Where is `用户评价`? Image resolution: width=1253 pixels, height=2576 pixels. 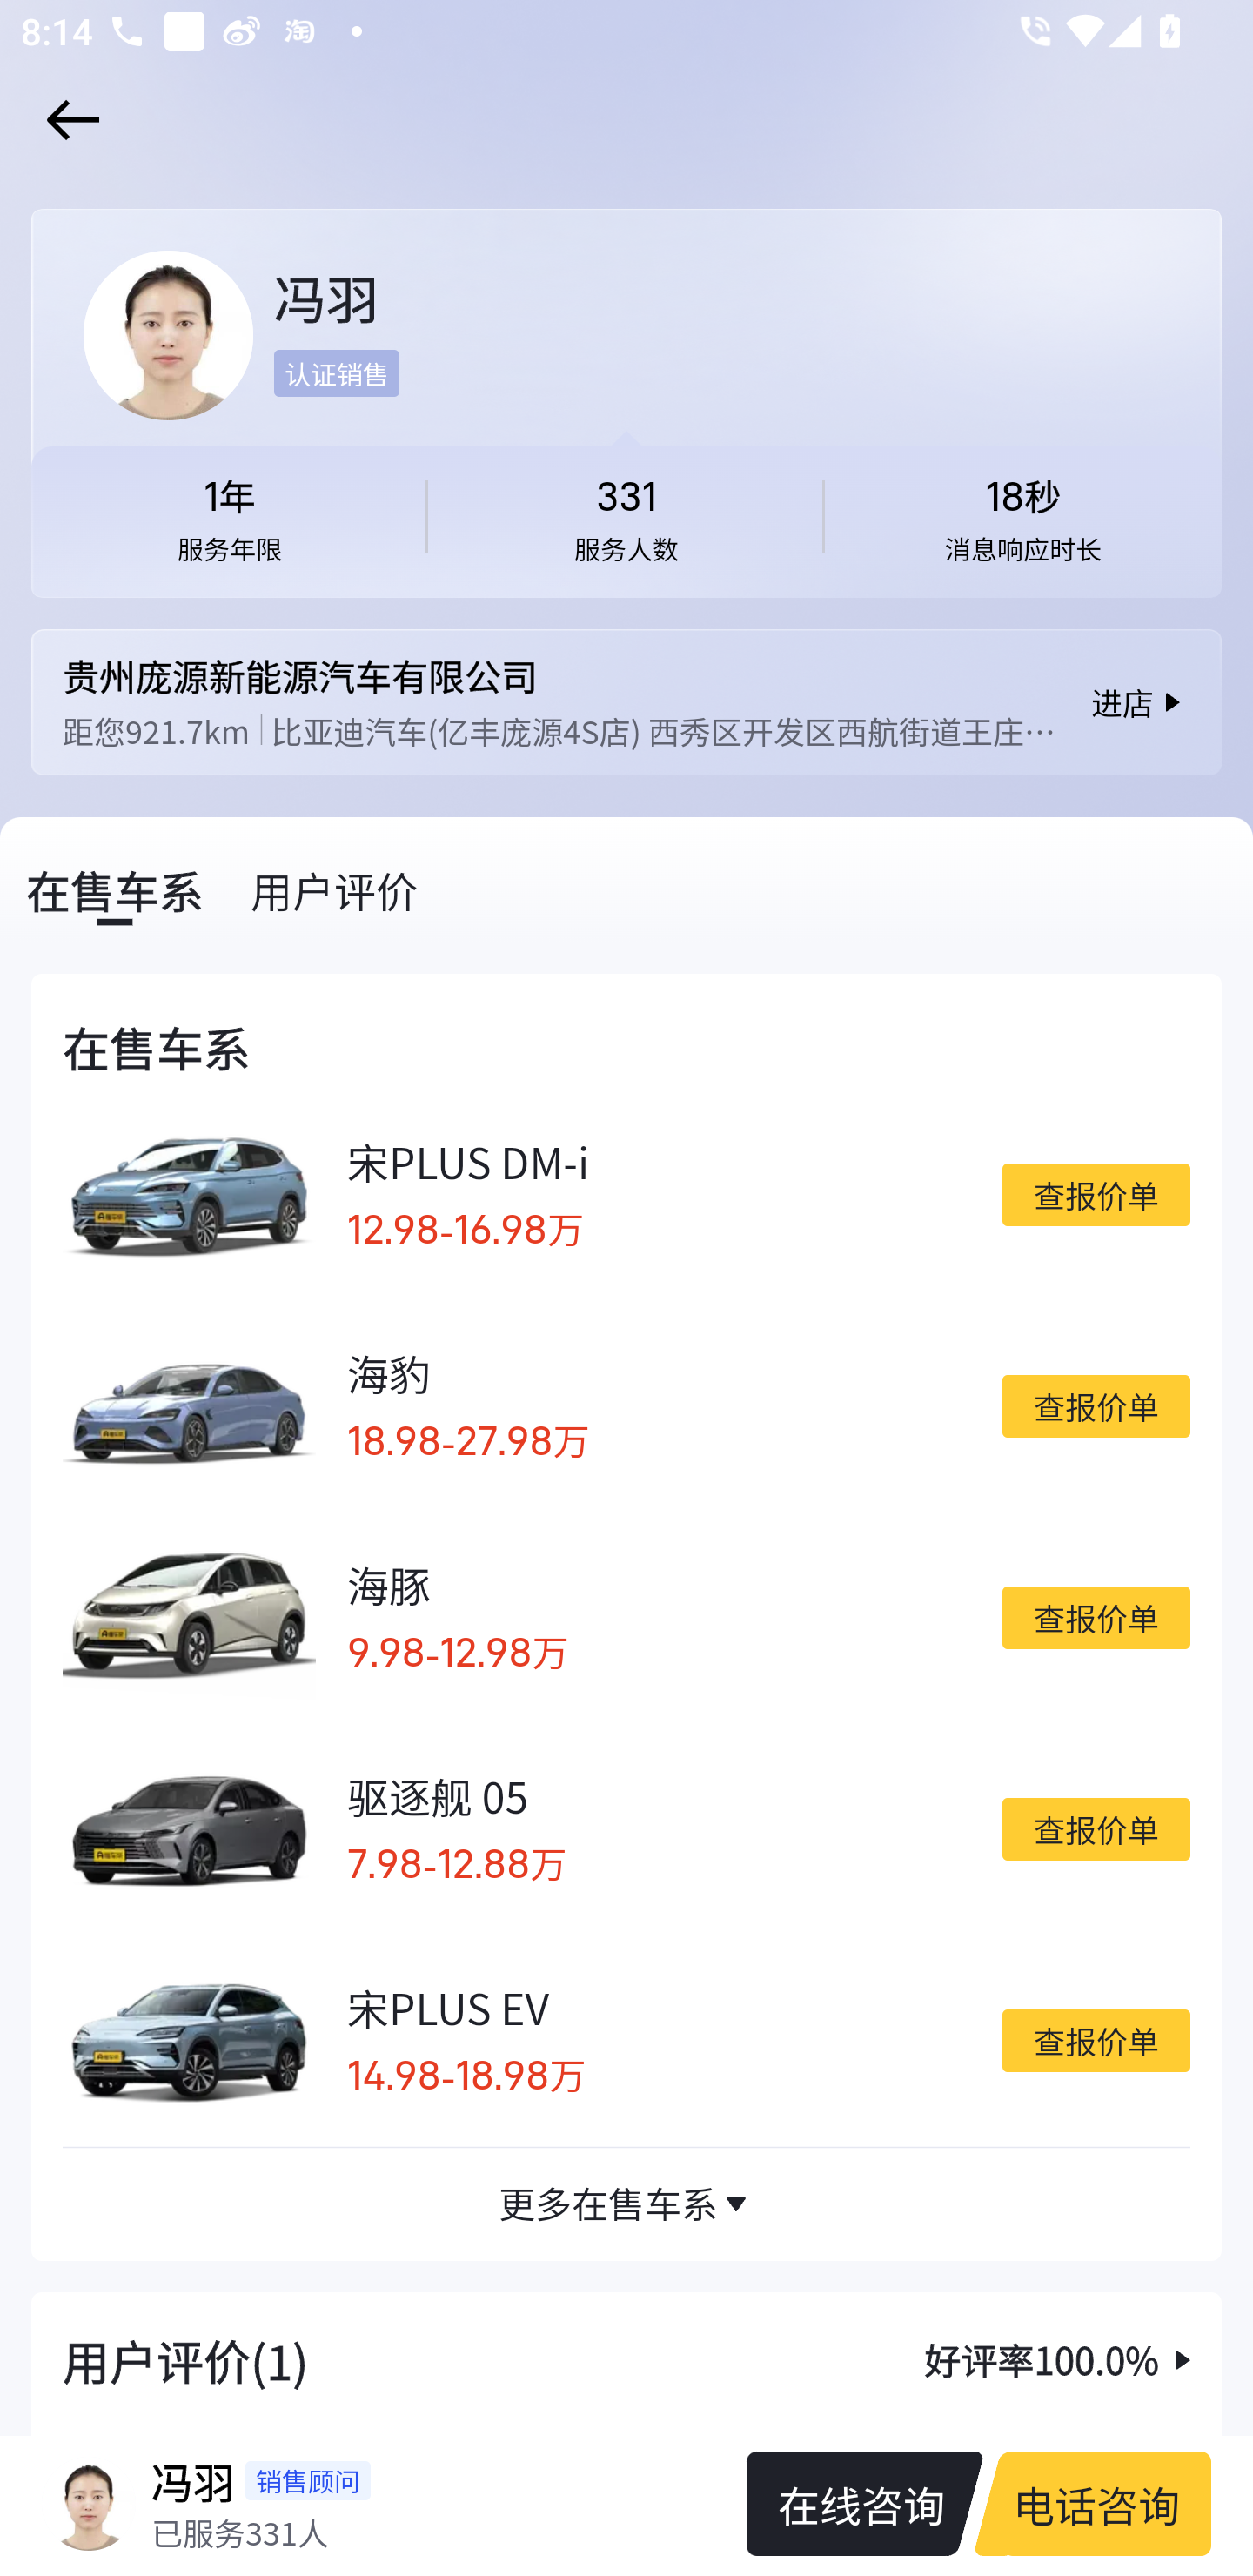 用户评价 is located at coordinates (334, 889).